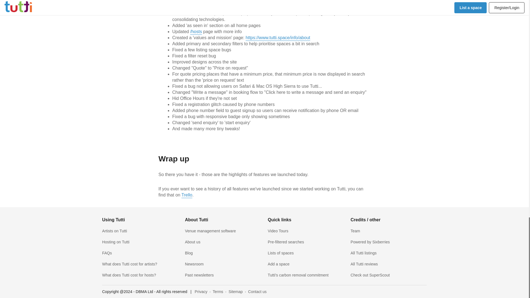 Image resolution: width=530 pixels, height=298 pixels. I want to click on Privacy, so click(201, 291).